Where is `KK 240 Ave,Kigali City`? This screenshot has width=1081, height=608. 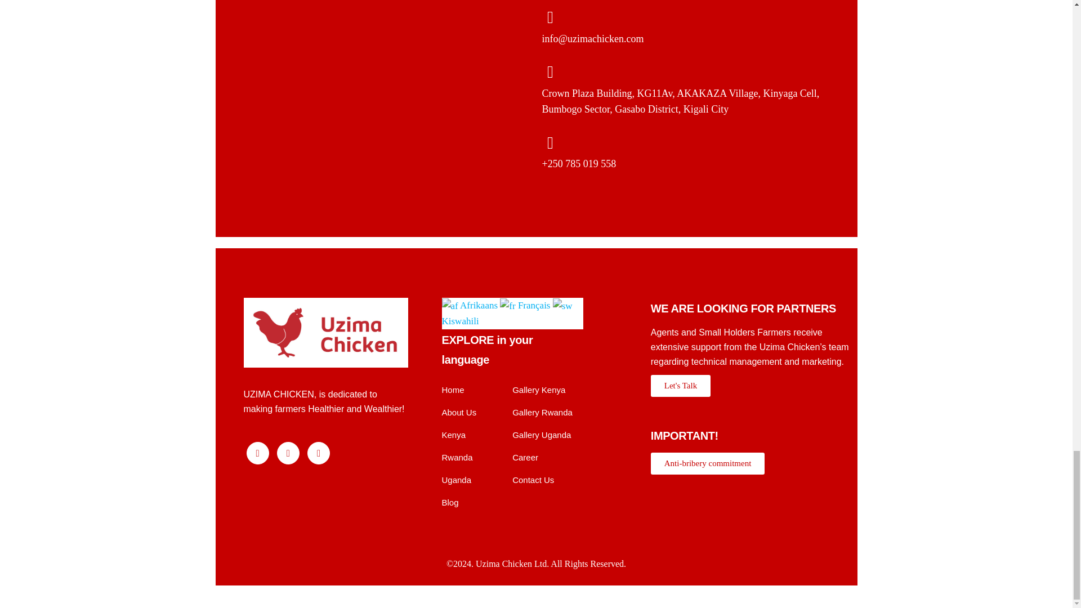 KK 240 Ave,Kigali City is located at coordinates (375, 116).